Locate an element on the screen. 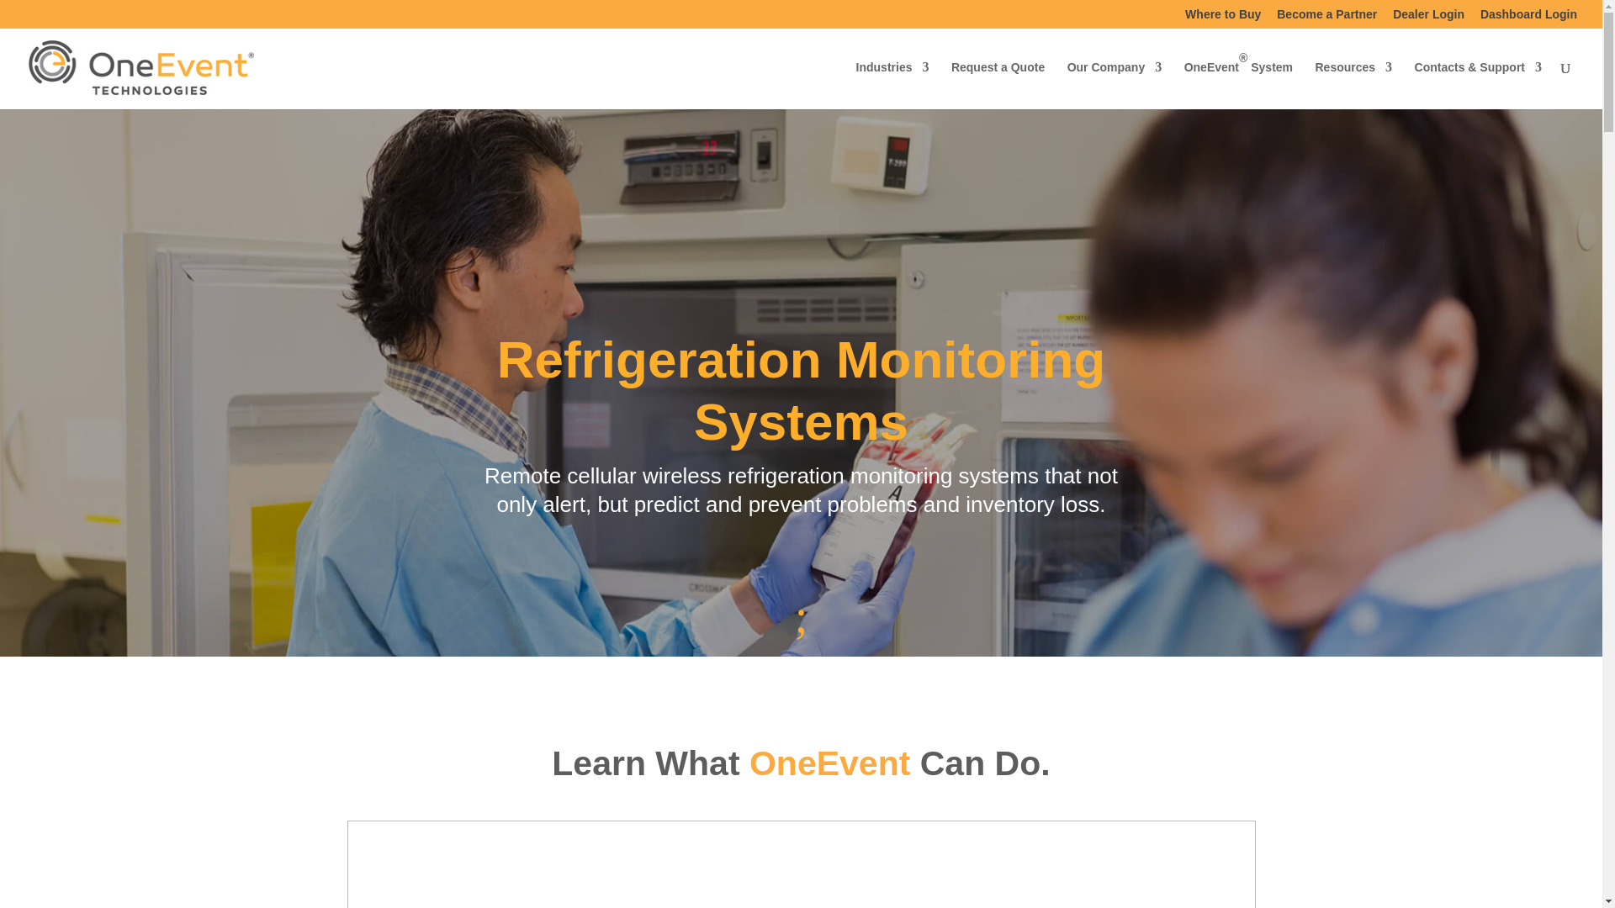 This screenshot has width=1615, height=908. Where to Buy is located at coordinates (1223, 13).